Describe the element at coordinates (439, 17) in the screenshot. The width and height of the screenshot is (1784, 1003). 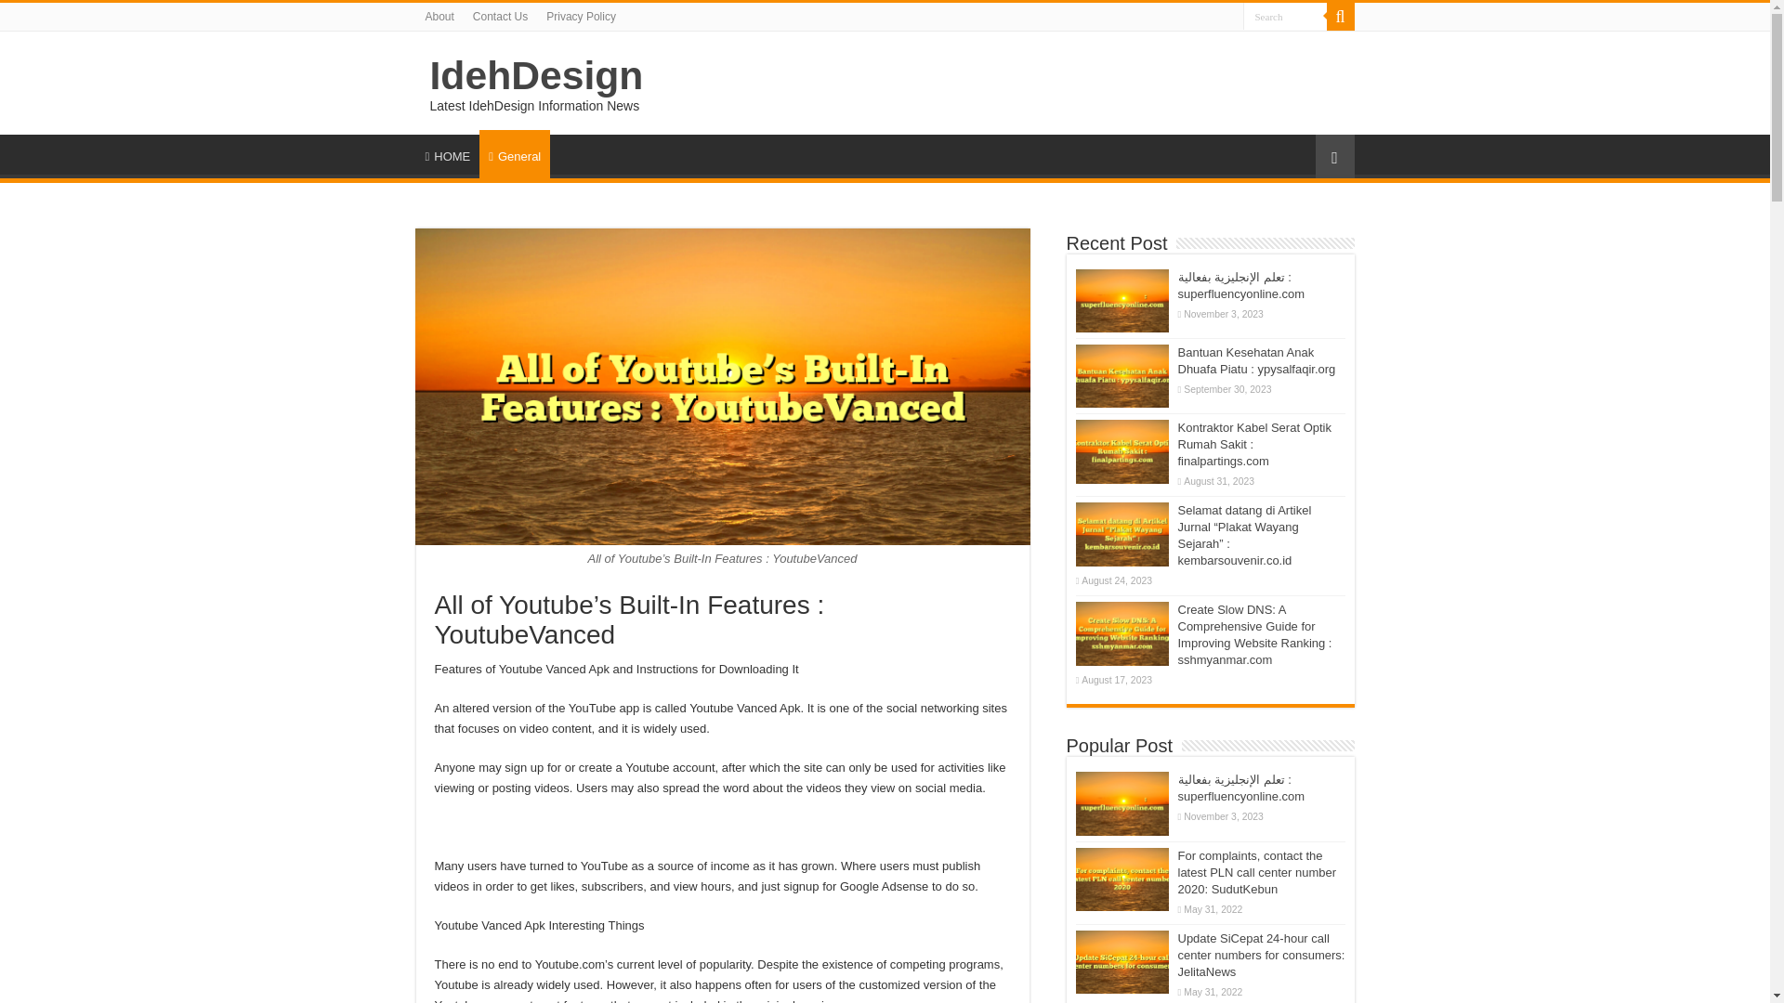
I see `About` at that location.